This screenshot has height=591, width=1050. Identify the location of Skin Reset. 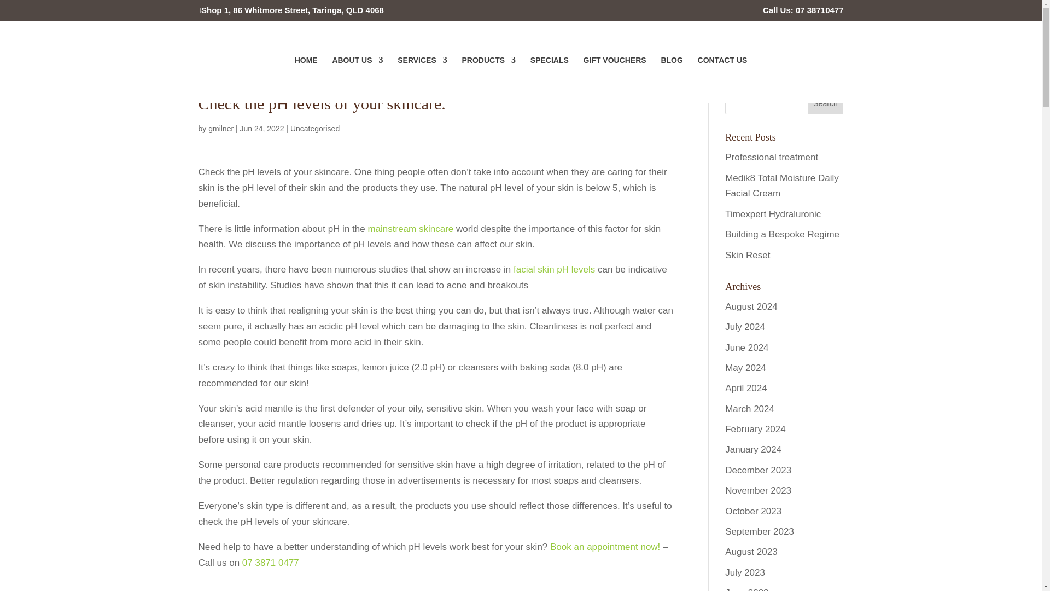
(747, 255).